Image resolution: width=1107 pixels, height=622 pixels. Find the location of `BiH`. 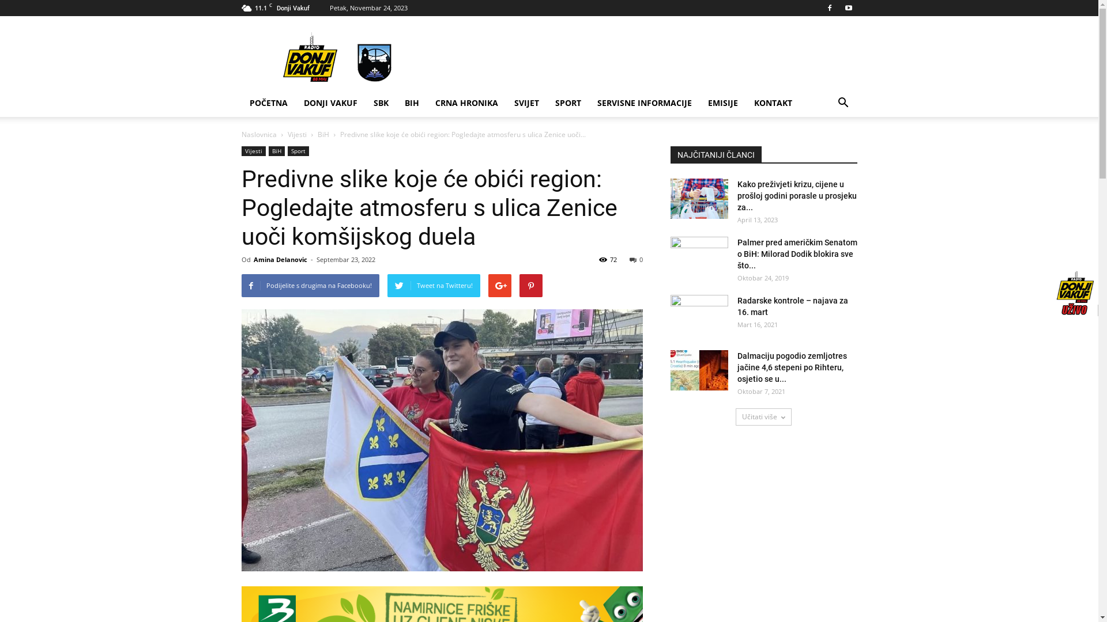

BiH is located at coordinates (277, 151).